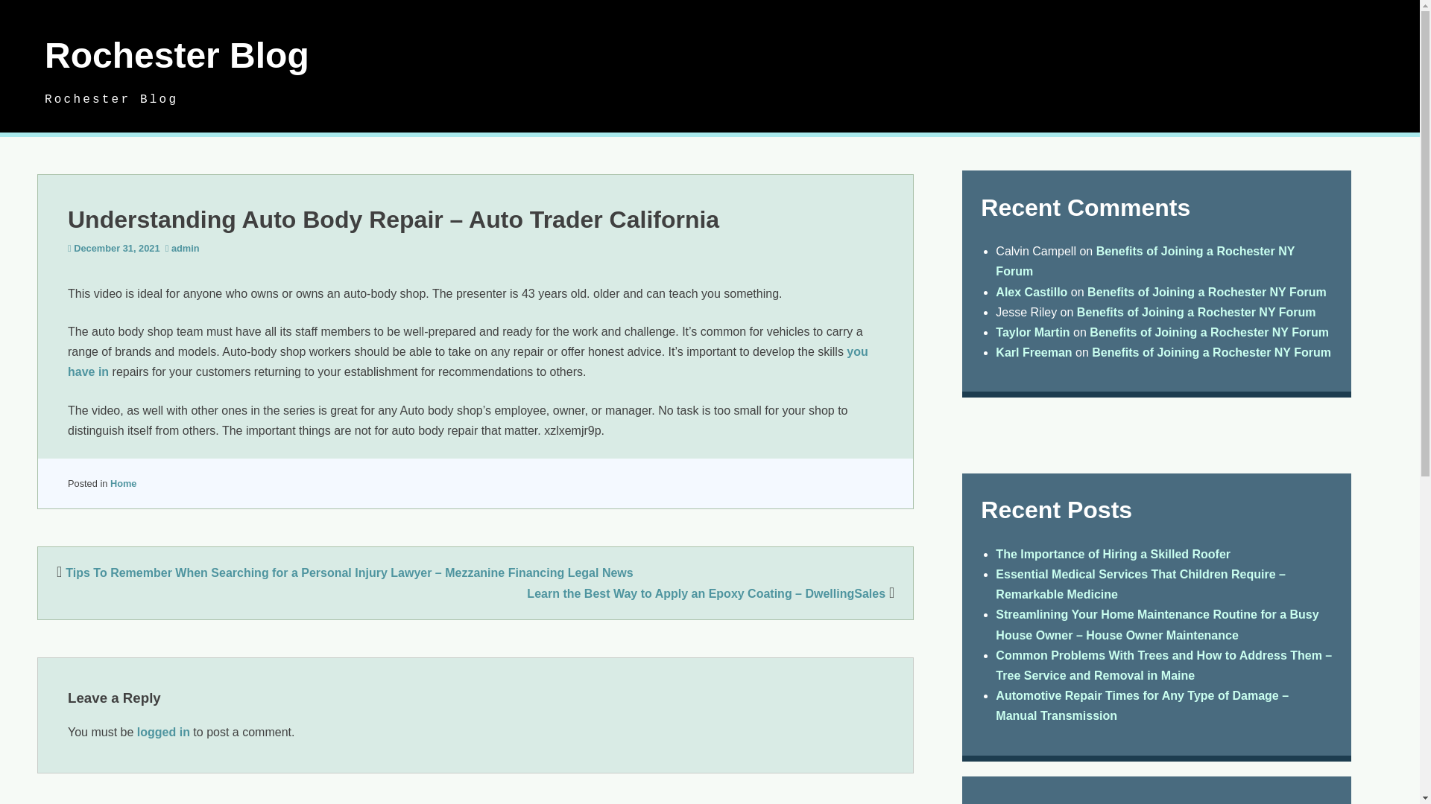 Image resolution: width=1431 pixels, height=804 pixels. What do you see at coordinates (116, 249) in the screenshot?
I see `December 31, 2021` at bounding box center [116, 249].